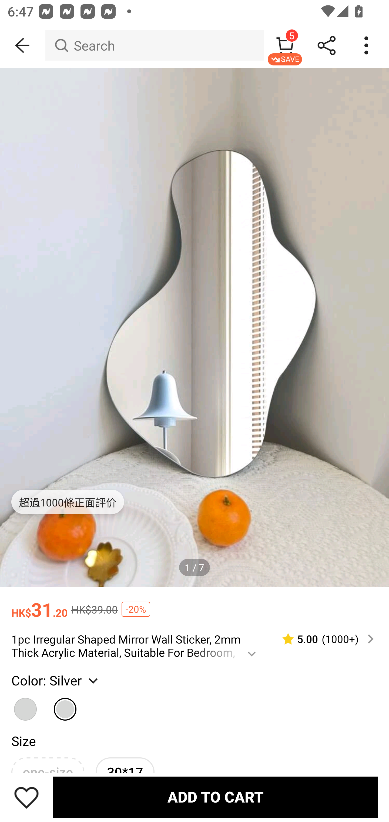 Image resolution: width=389 pixels, height=822 pixels. I want to click on 5 SAVE, so click(285, 45).